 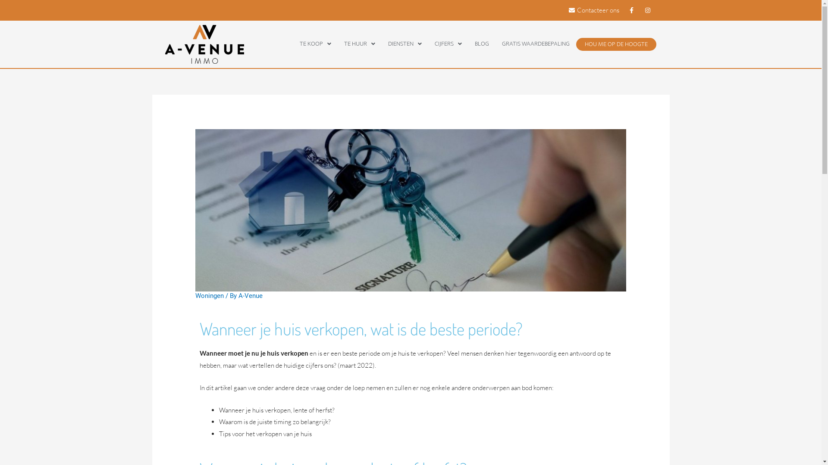 What do you see at coordinates (360, 44) in the screenshot?
I see `TE HUUR` at bounding box center [360, 44].